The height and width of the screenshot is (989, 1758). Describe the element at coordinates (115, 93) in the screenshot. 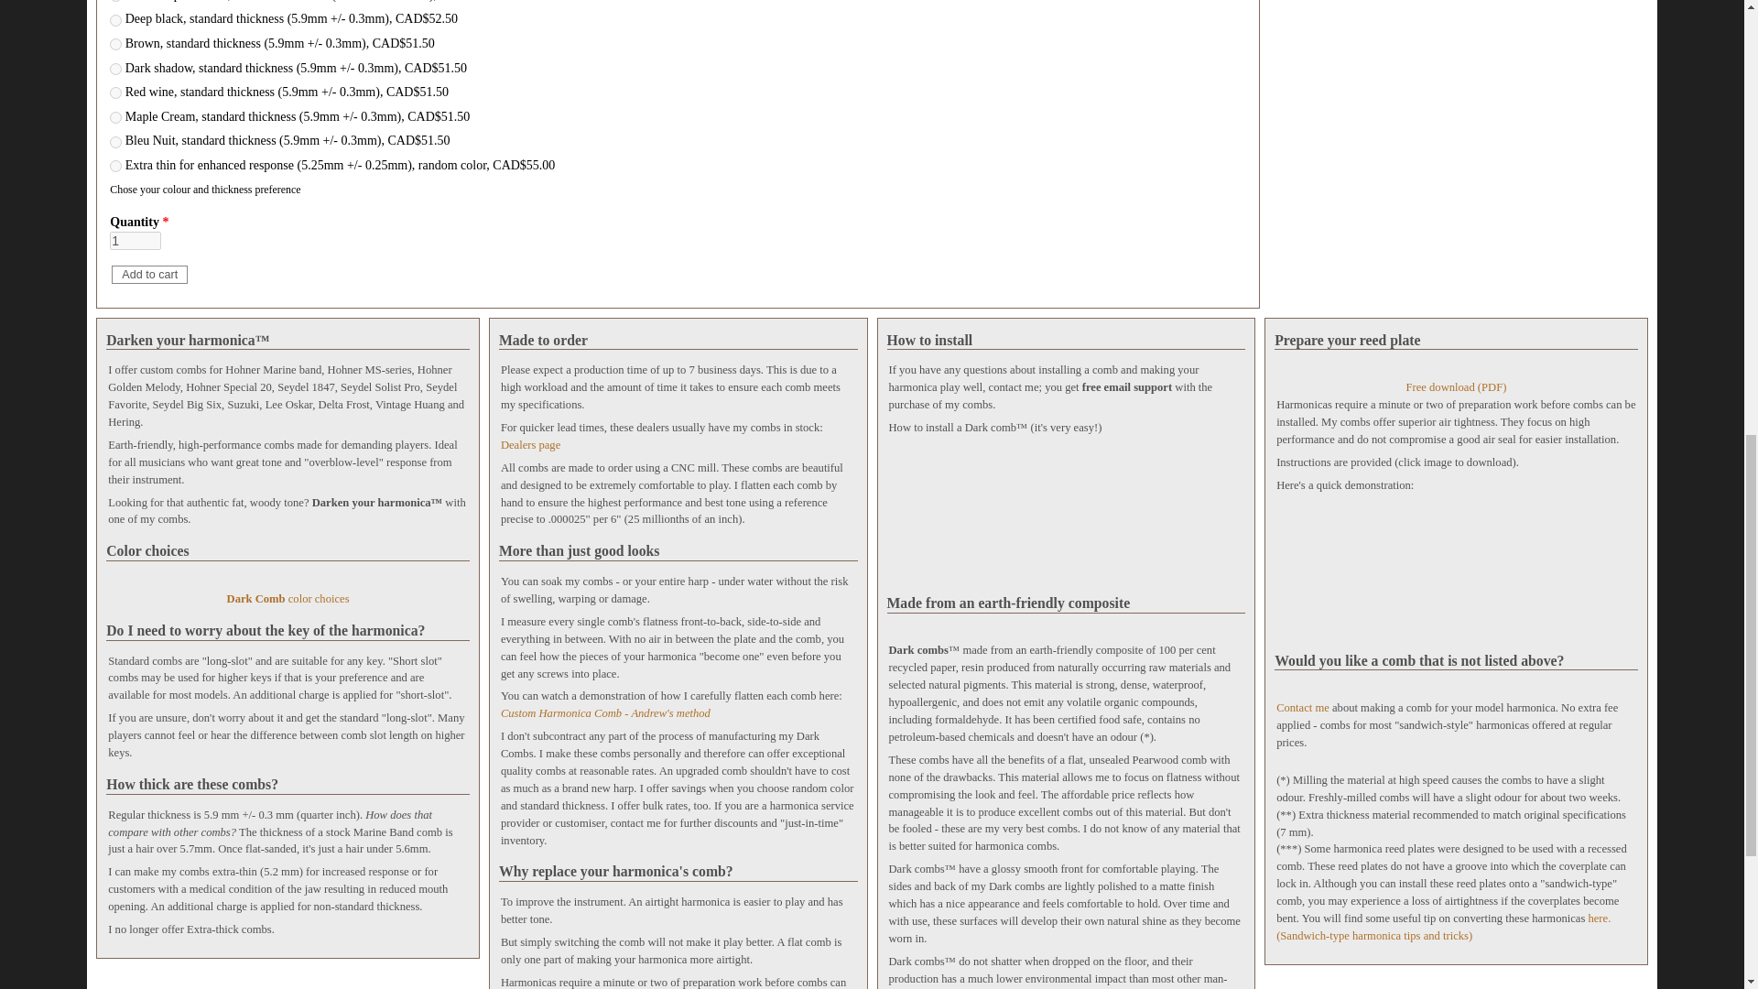

I see `35` at that location.